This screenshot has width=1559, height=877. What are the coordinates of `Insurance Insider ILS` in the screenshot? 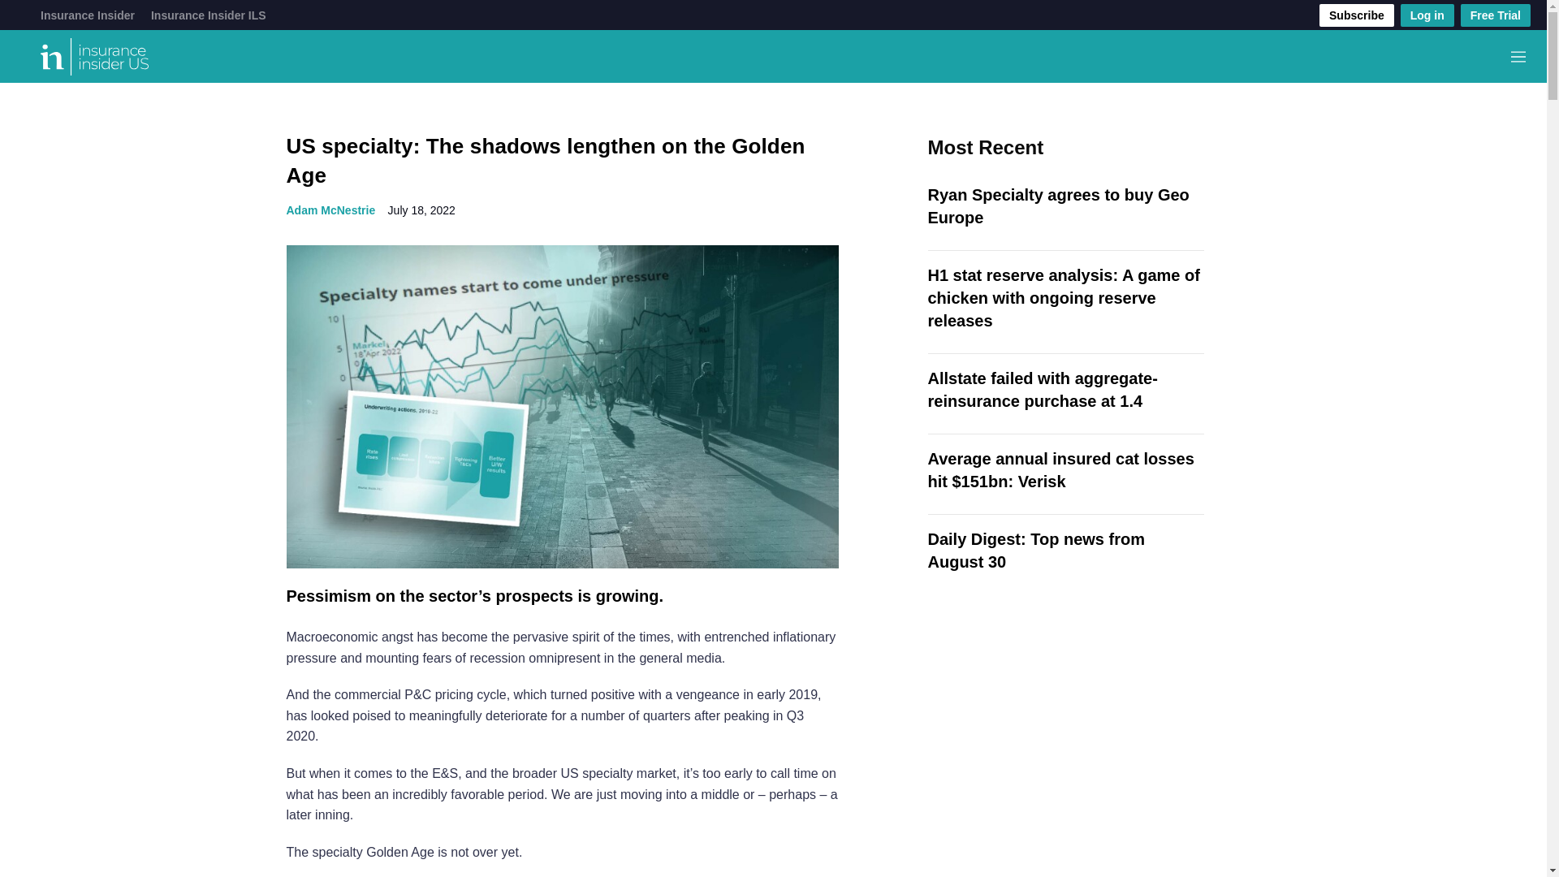 It's located at (209, 15).